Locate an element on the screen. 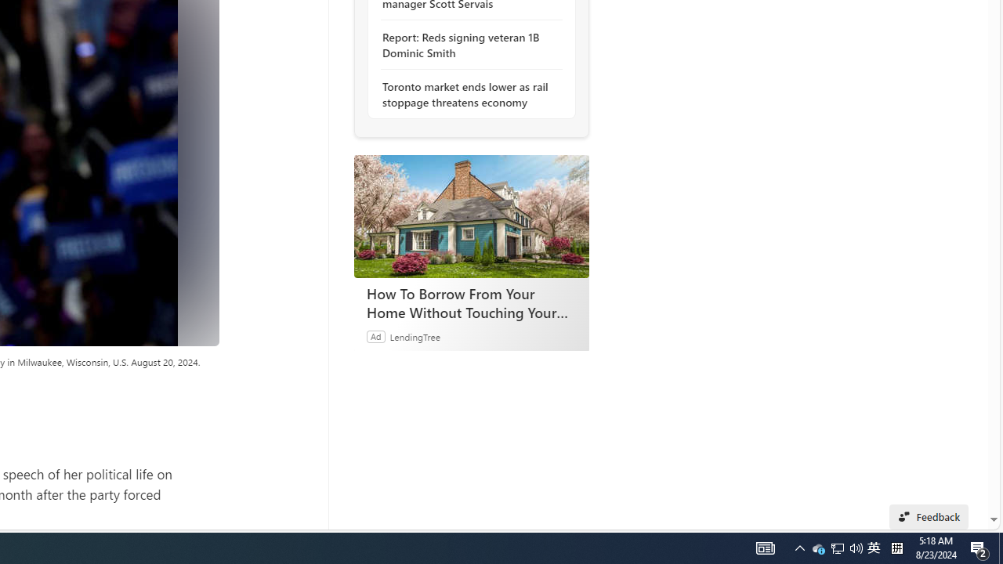 The height and width of the screenshot is (564, 1003). LendingTree is located at coordinates (467, 94).